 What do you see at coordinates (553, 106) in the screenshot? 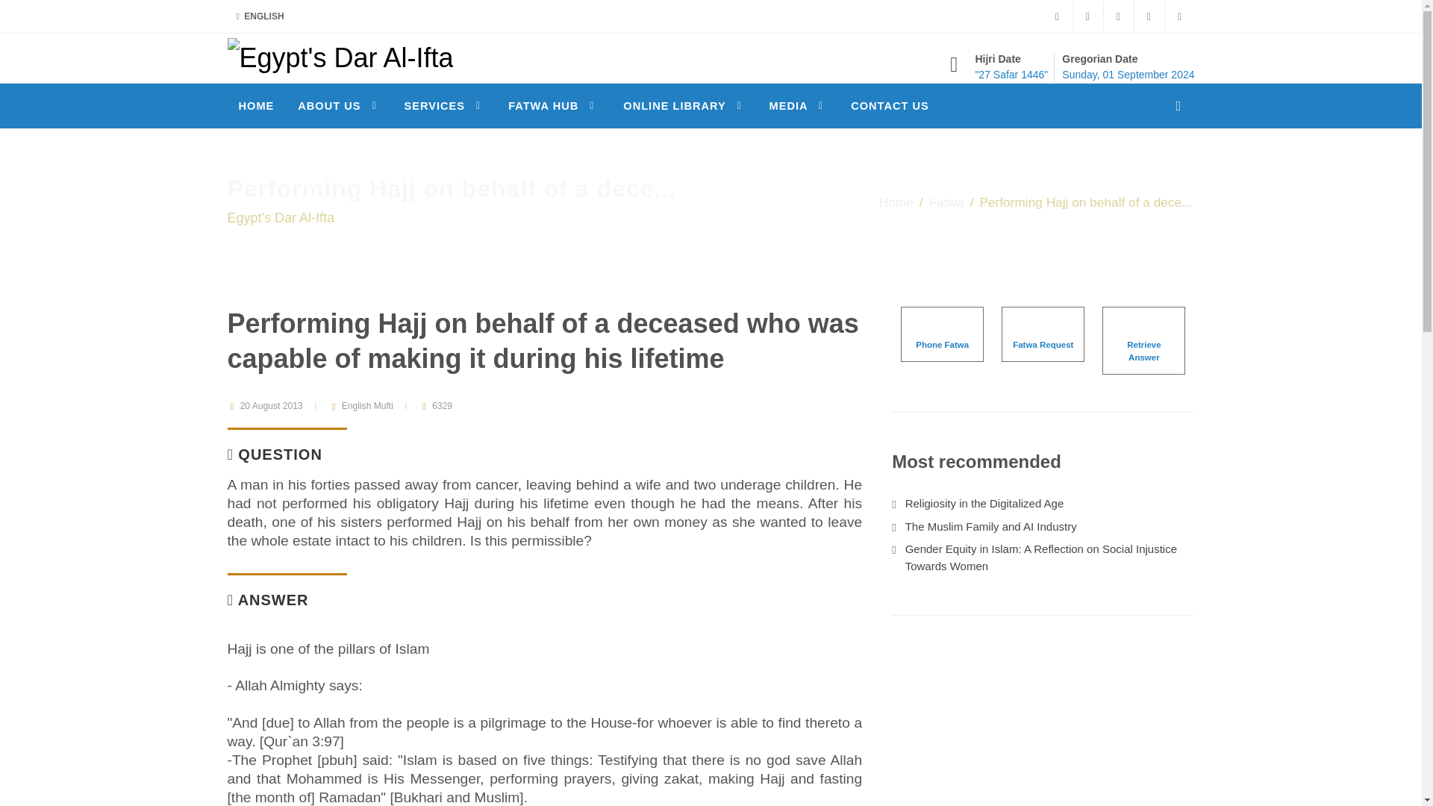
I see `Fatwa Hub` at bounding box center [553, 106].